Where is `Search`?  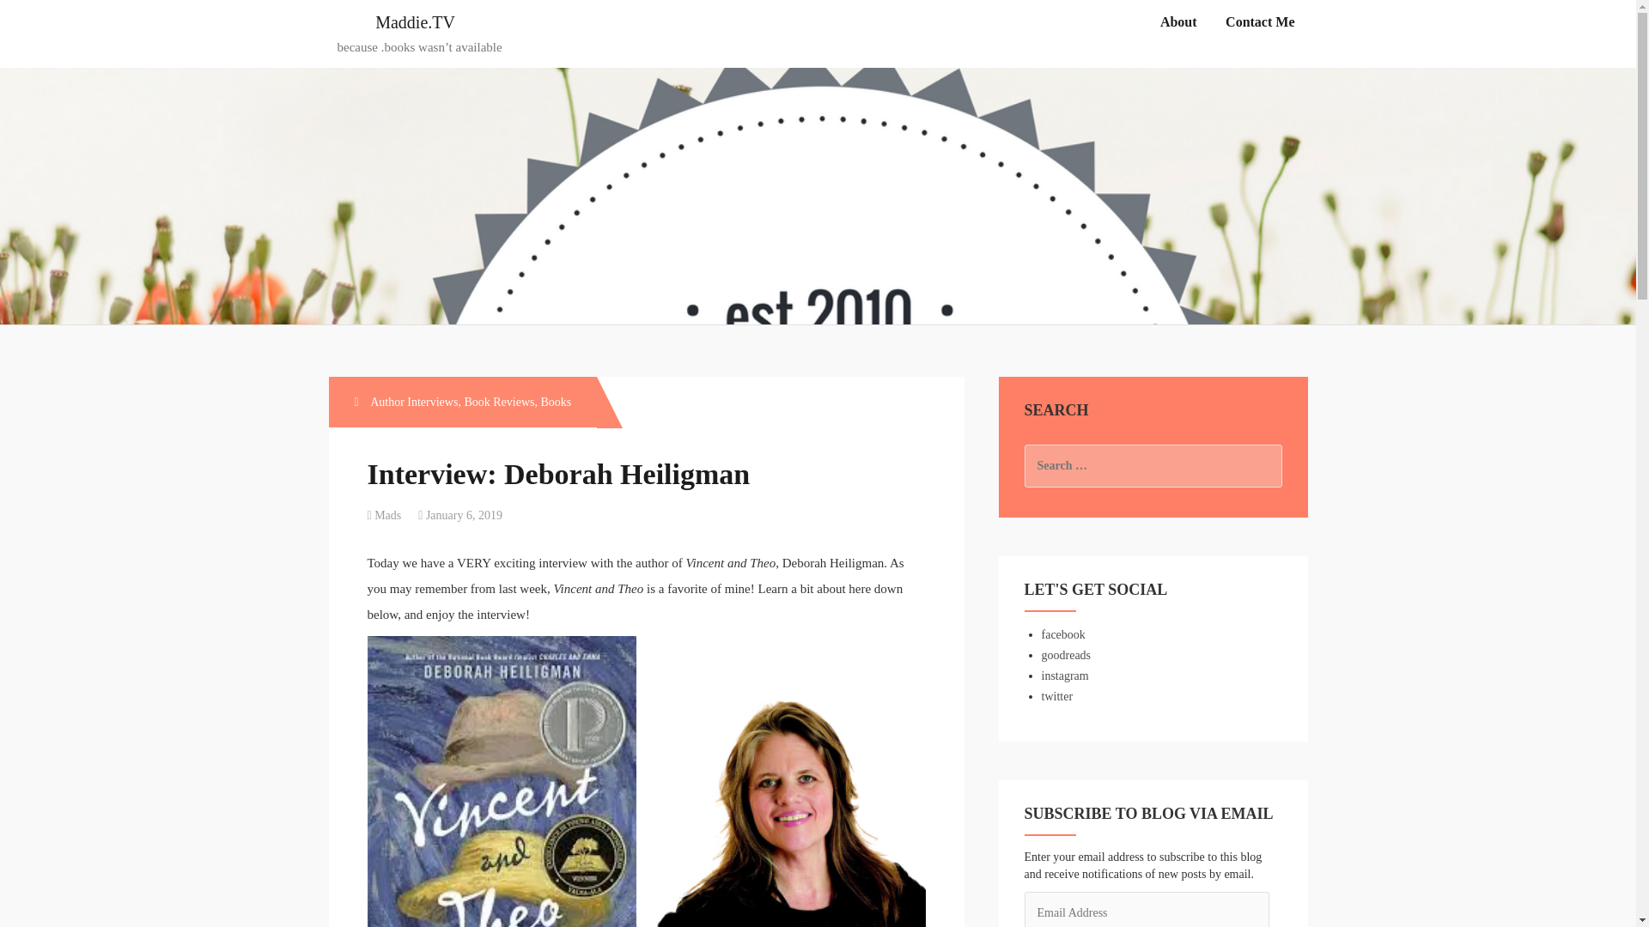 Search is located at coordinates (31, 21).